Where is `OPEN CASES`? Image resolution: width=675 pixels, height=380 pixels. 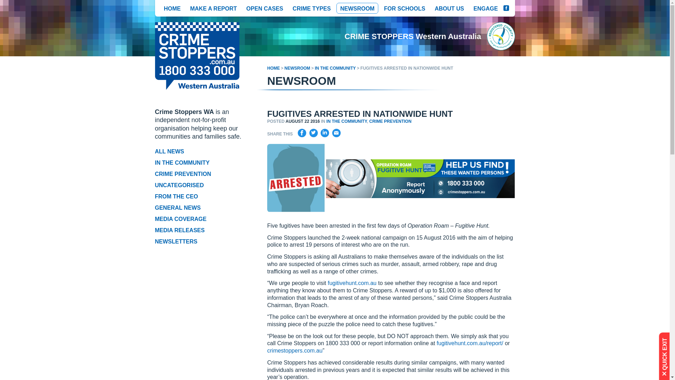 OPEN CASES is located at coordinates (265, 8).